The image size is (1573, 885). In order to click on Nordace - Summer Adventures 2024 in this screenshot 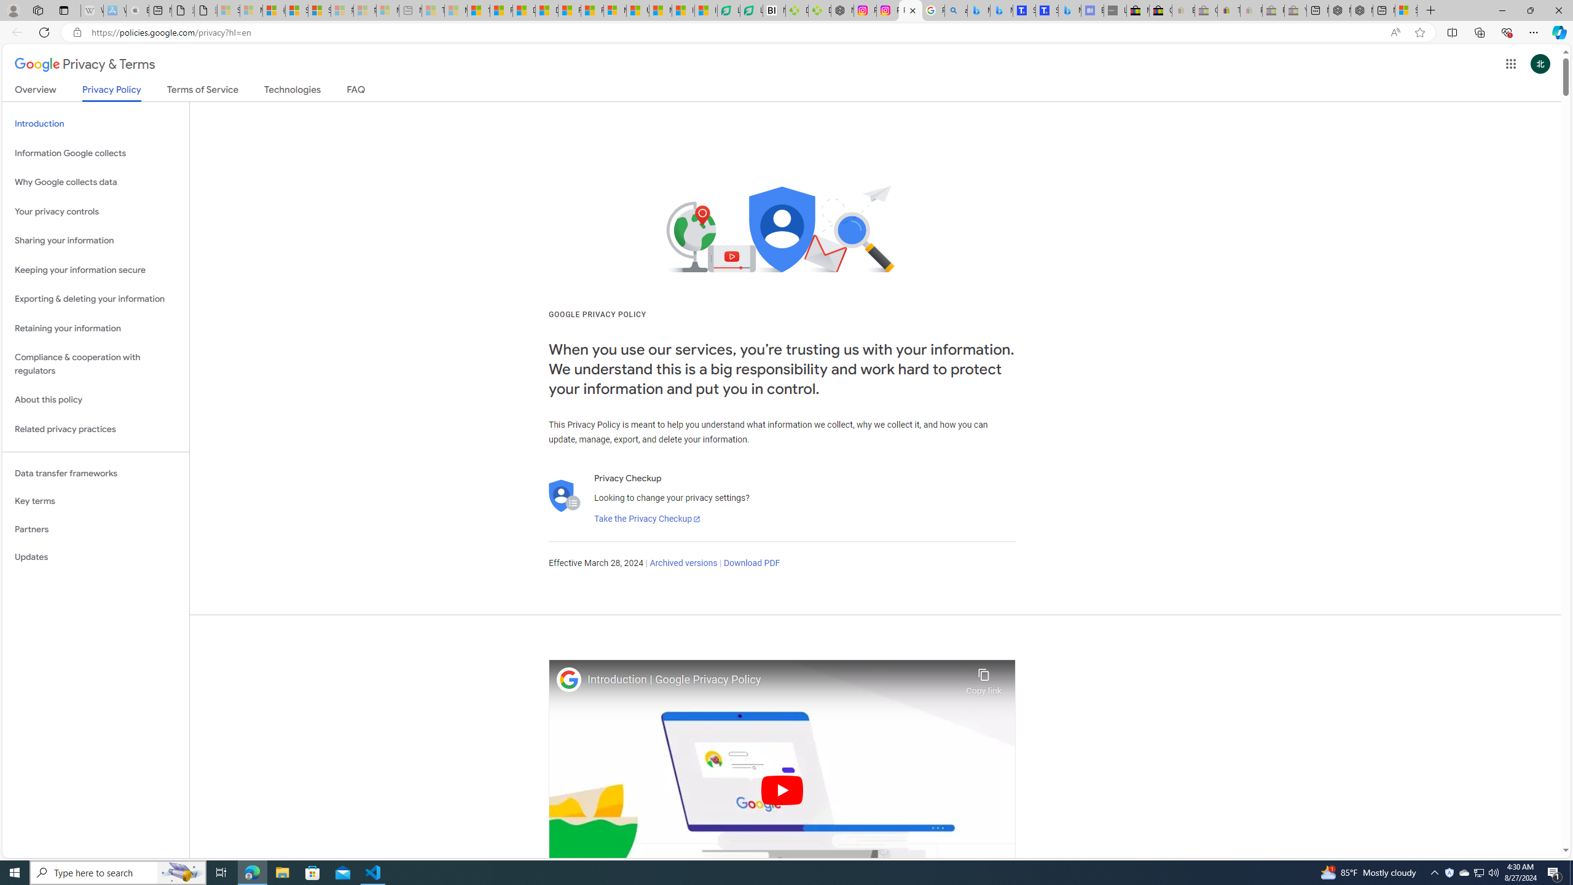, I will do `click(1361, 10)`.